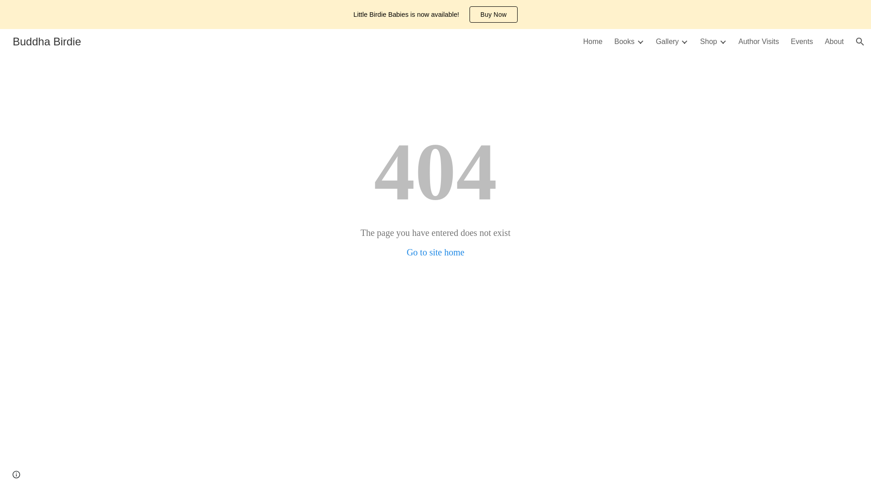 The height and width of the screenshot is (490, 871). I want to click on Author Visits, so click(759, 42).